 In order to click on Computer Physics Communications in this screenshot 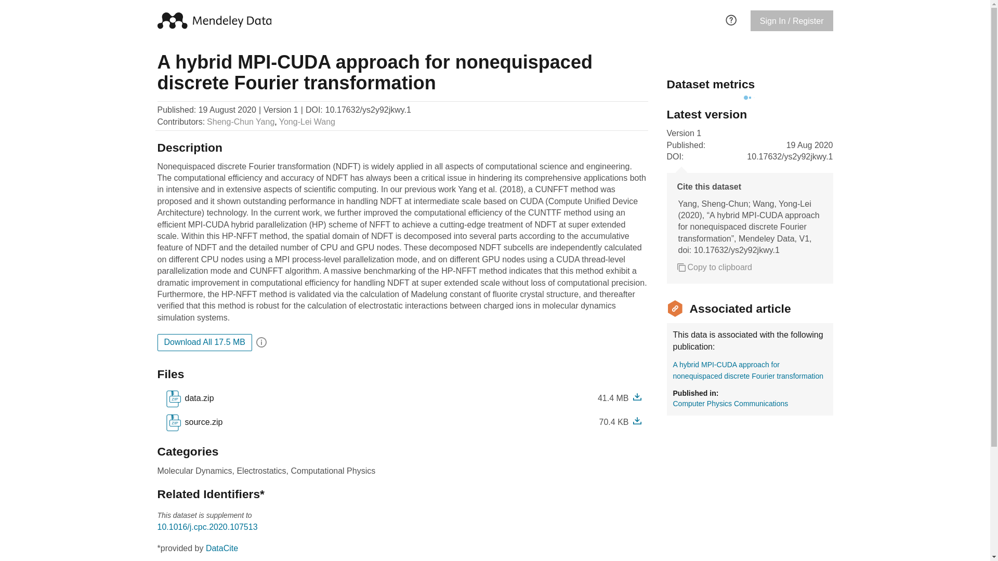, I will do `click(730, 403)`.